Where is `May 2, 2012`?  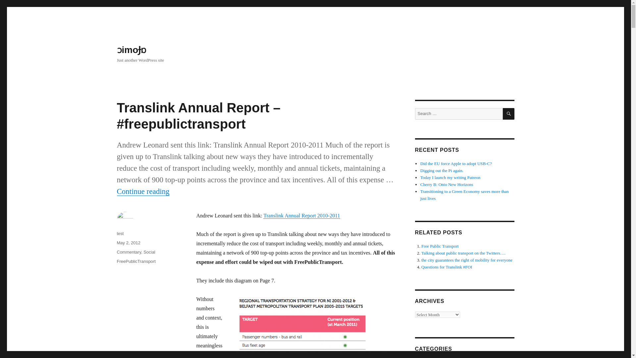
May 2, 2012 is located at coordinates (129, 243).